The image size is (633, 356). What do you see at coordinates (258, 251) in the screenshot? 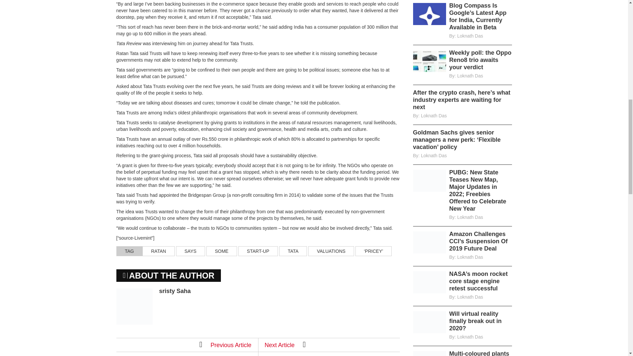
I see `START-UP` at bounding box center [258, 251].